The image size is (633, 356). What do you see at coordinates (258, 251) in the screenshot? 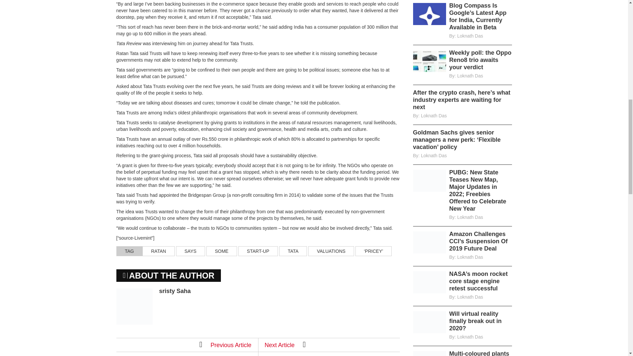
I see `START-UP` at bounding box center [258, 251].